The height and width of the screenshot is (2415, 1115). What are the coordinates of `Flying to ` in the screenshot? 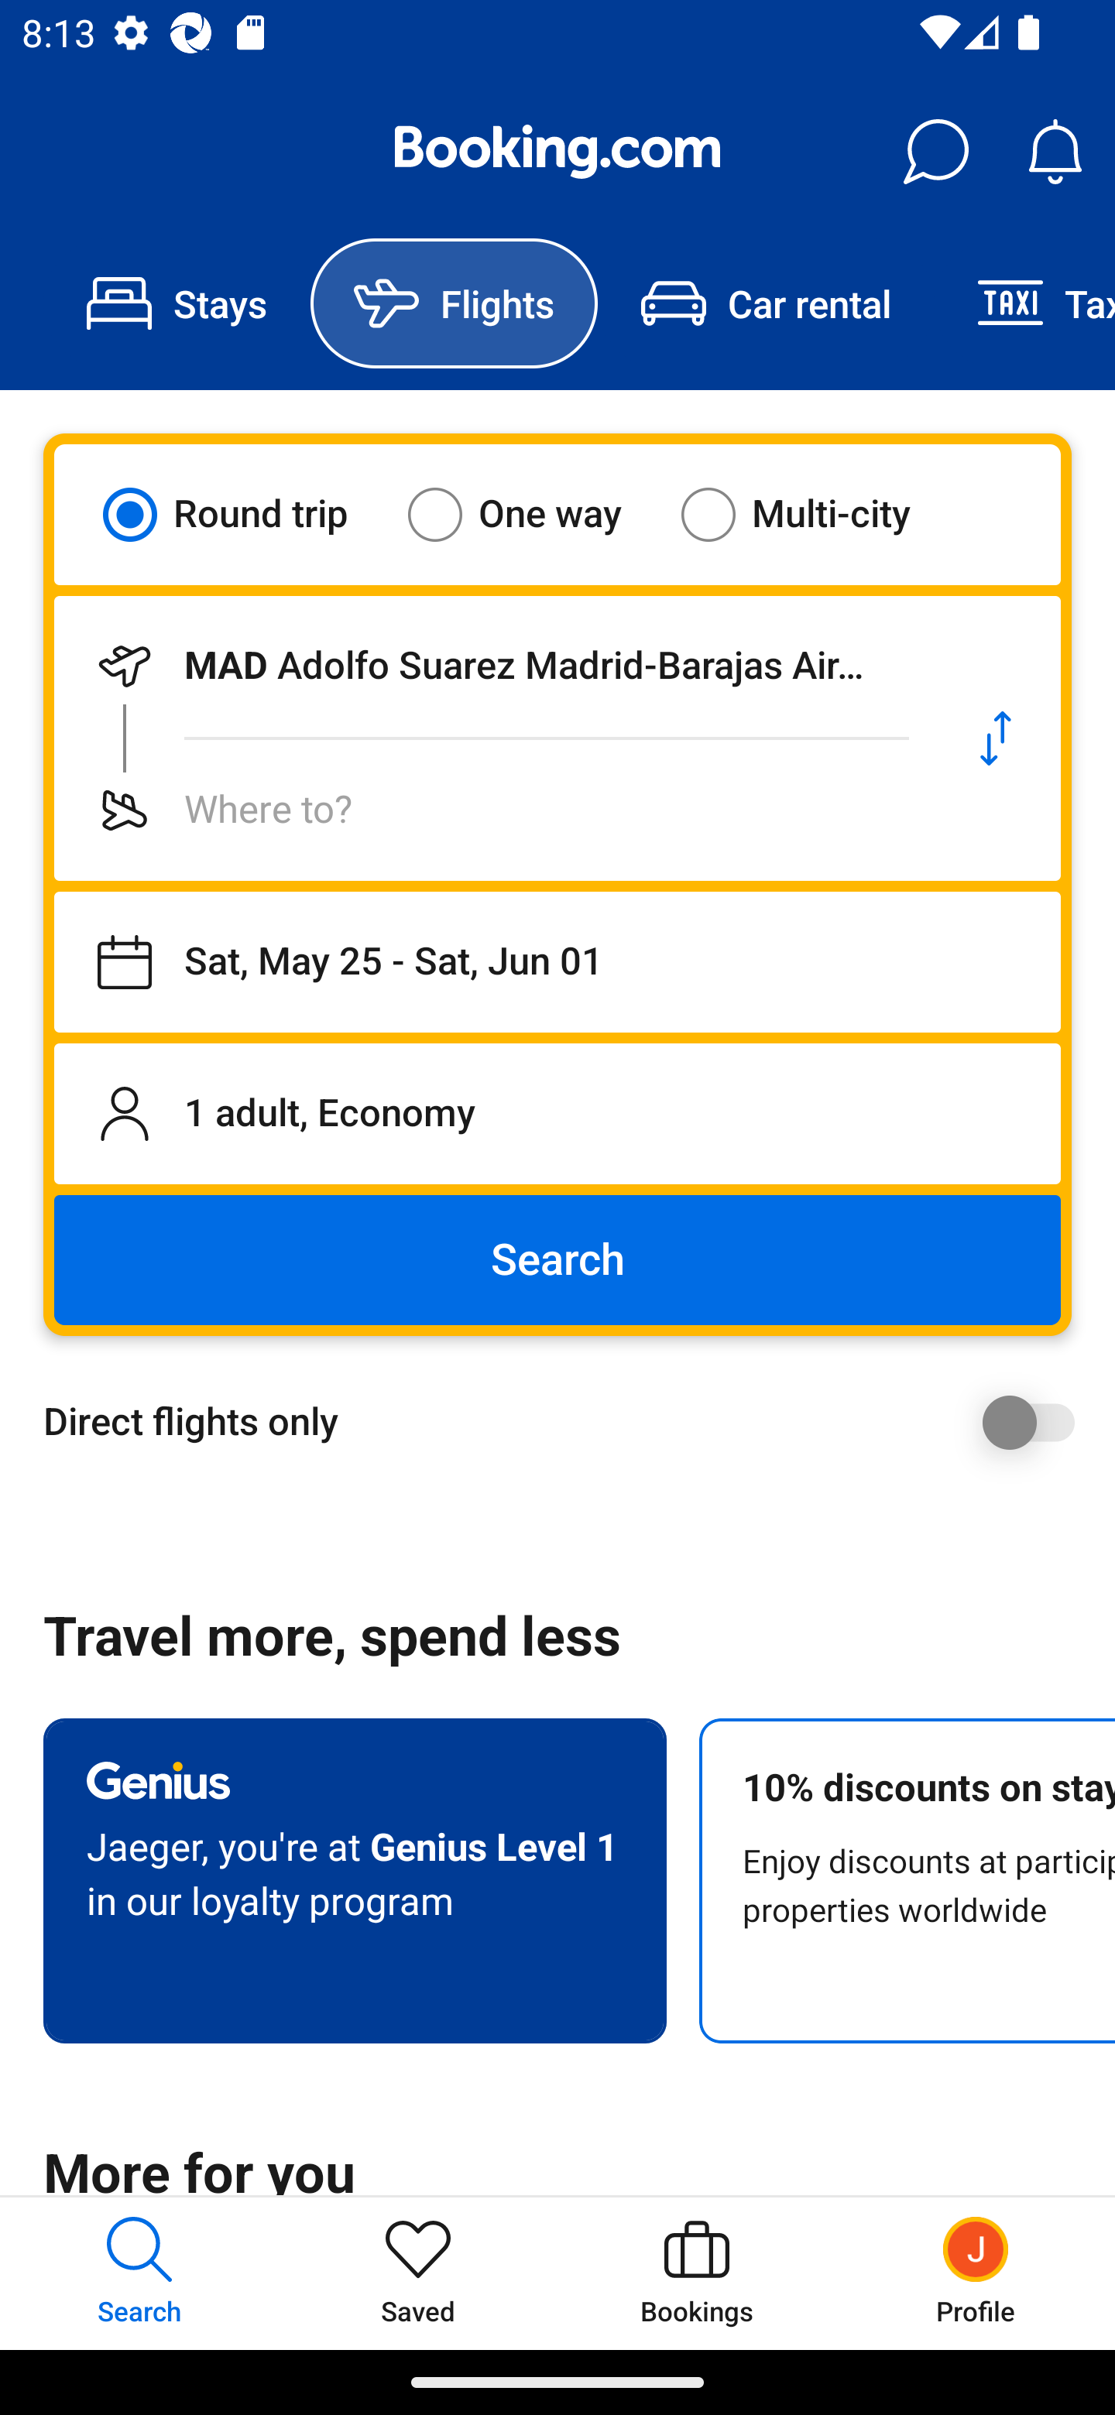 It's located at (492, 810).